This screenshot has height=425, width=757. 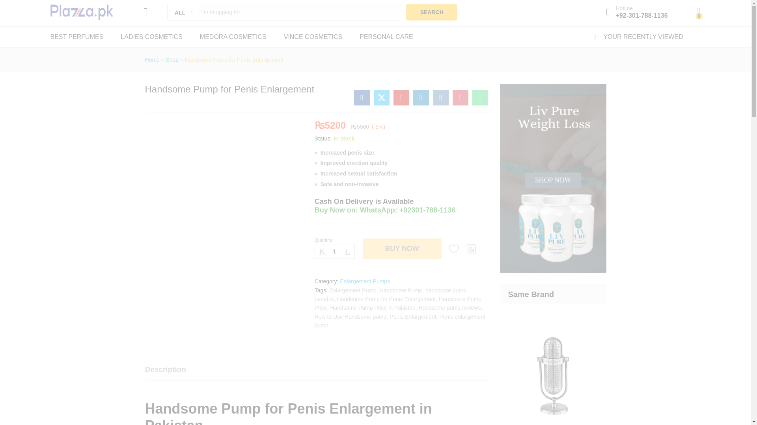 I want to click on Home, so click(x=152, y=59).